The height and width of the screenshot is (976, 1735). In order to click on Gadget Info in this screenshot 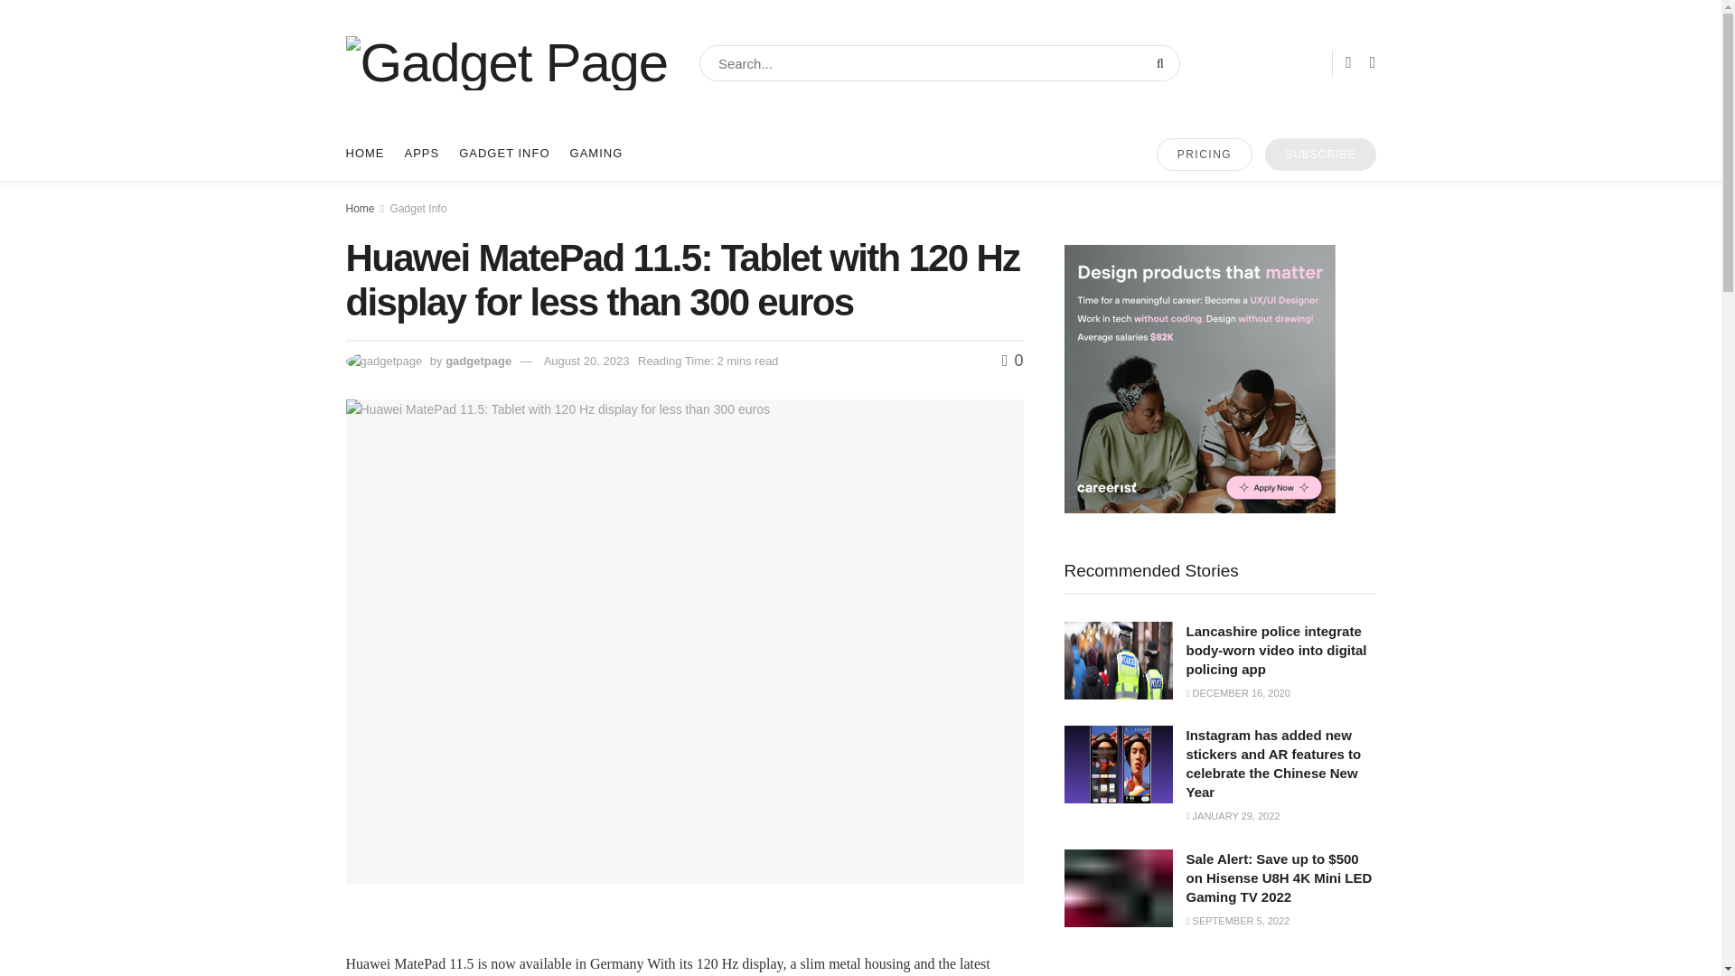, I will do `click(419, 208)`.